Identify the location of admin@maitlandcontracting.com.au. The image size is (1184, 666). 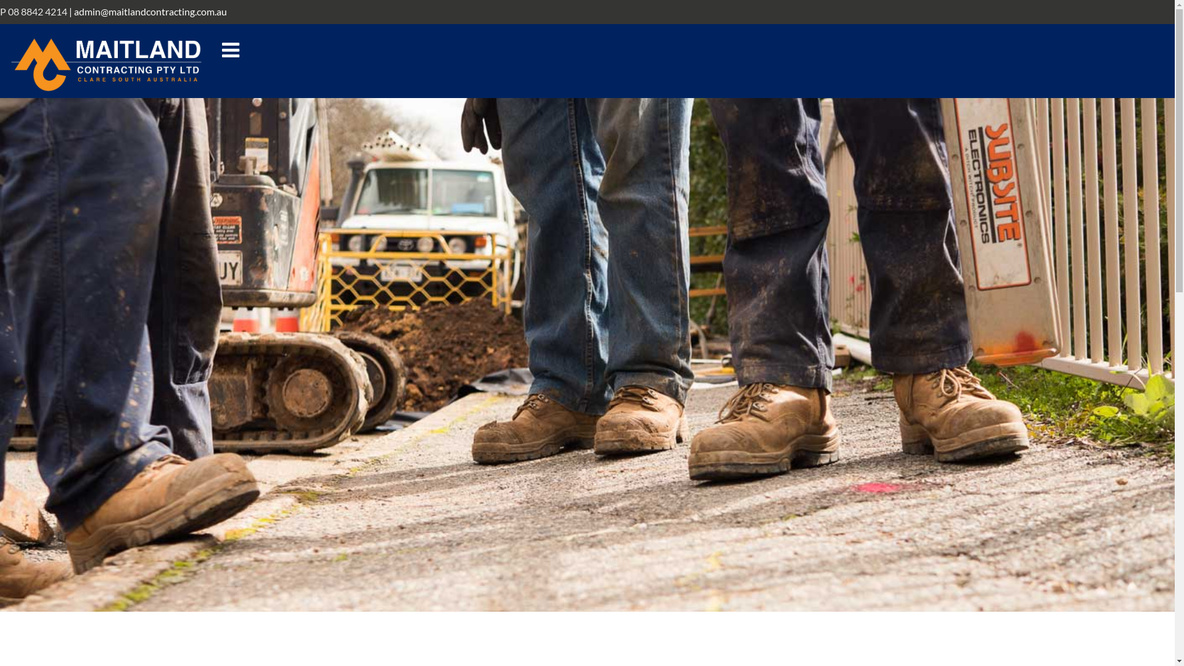
(150, 11).